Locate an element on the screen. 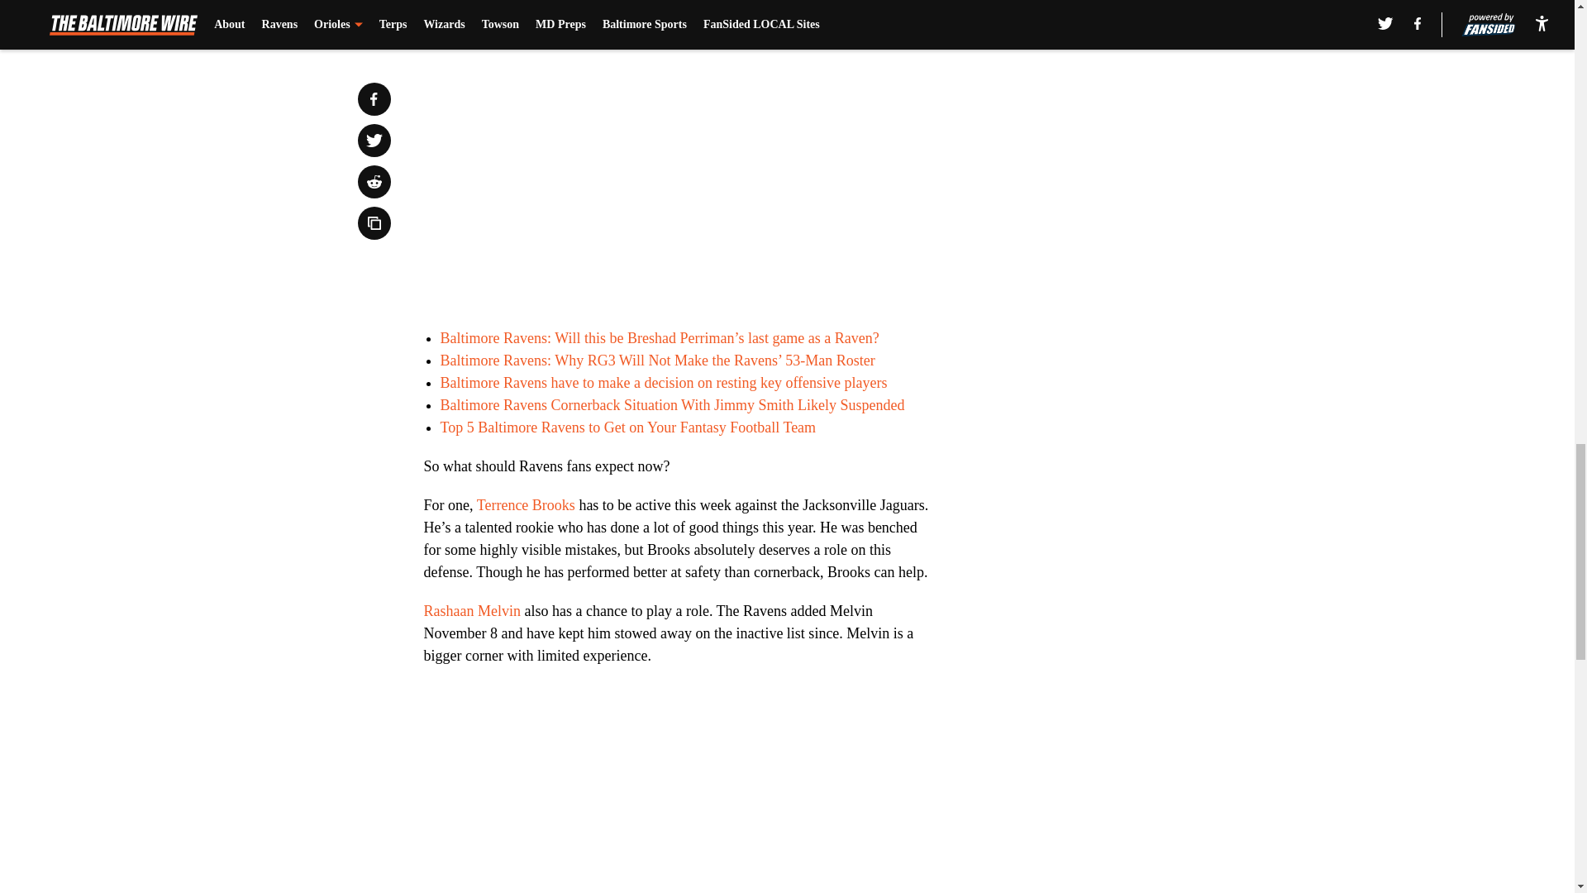  Top 5 Baltimore Ravens to Get on Your Fantasy Football Team is located at coordinates (627, 427).